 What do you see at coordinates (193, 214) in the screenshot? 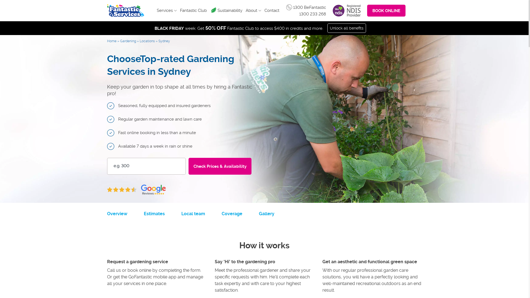
I see `Local team` at bounding box center [193, 214].